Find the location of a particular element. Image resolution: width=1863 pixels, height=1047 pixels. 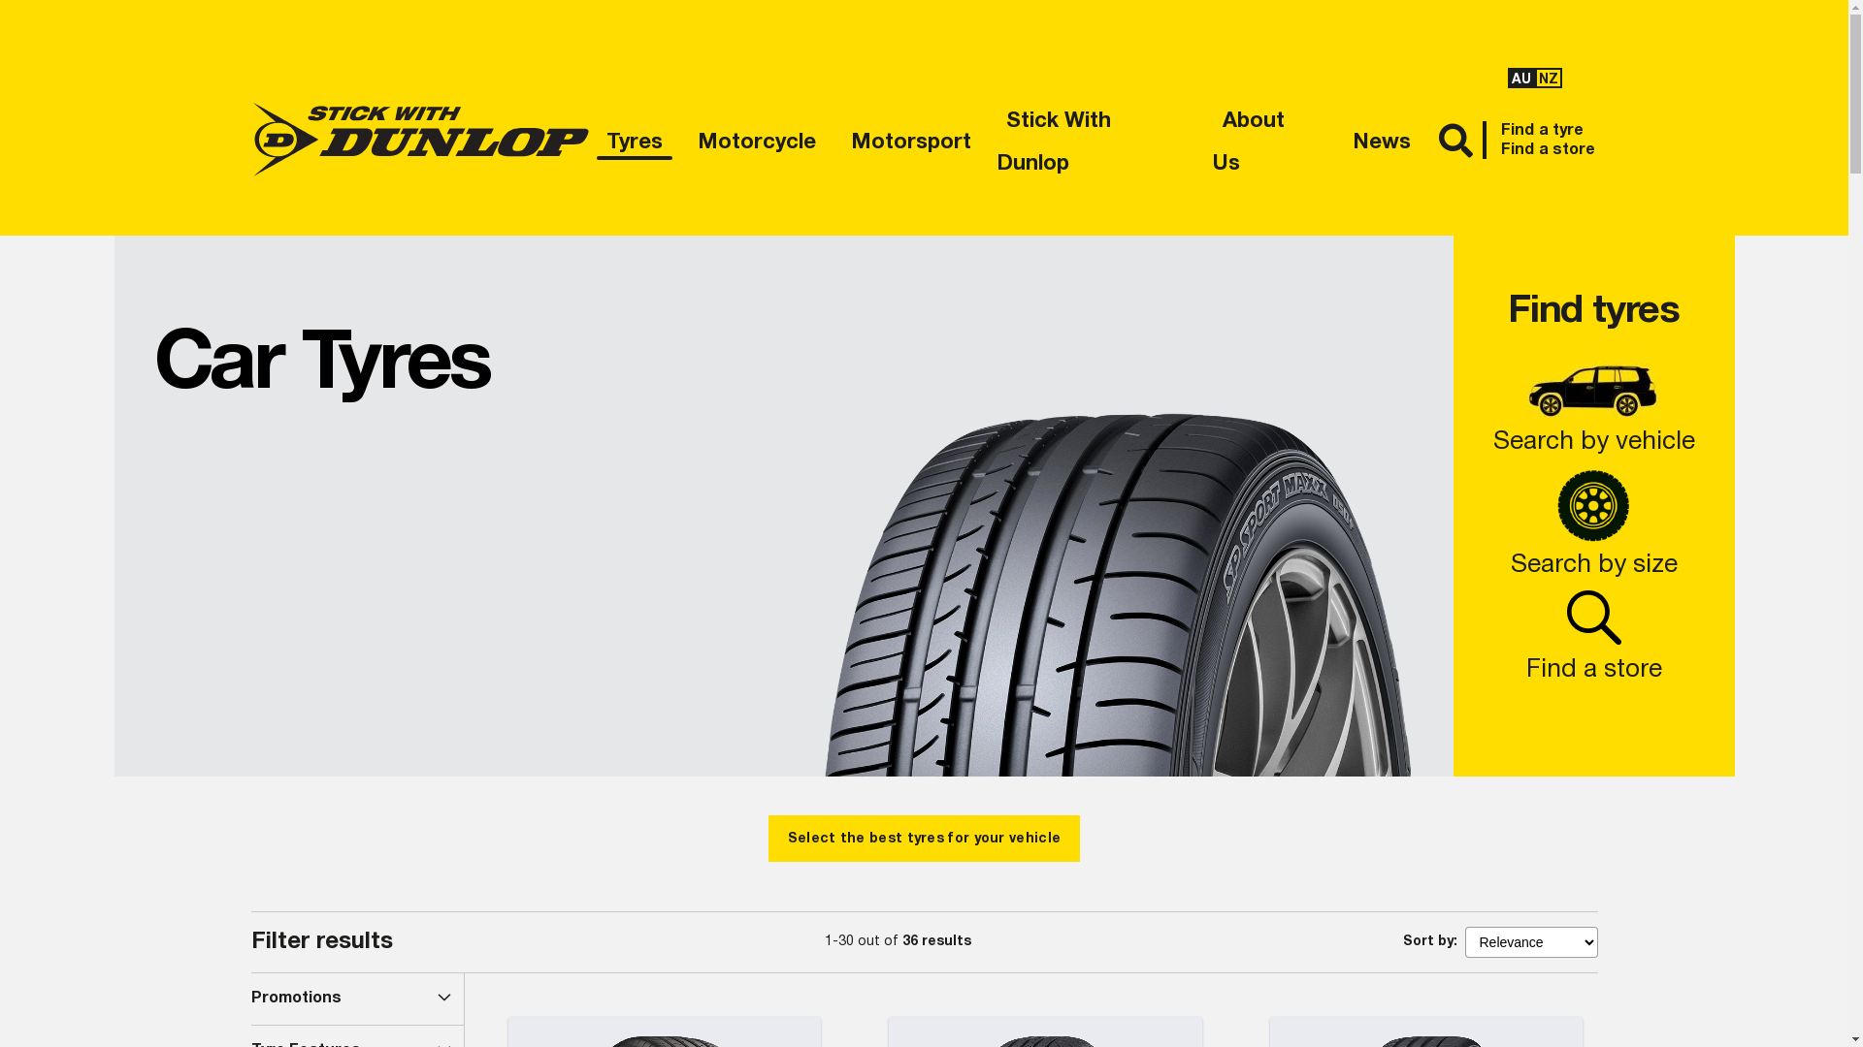

Stick With Dunlop is located at coordinates (1096, 140).